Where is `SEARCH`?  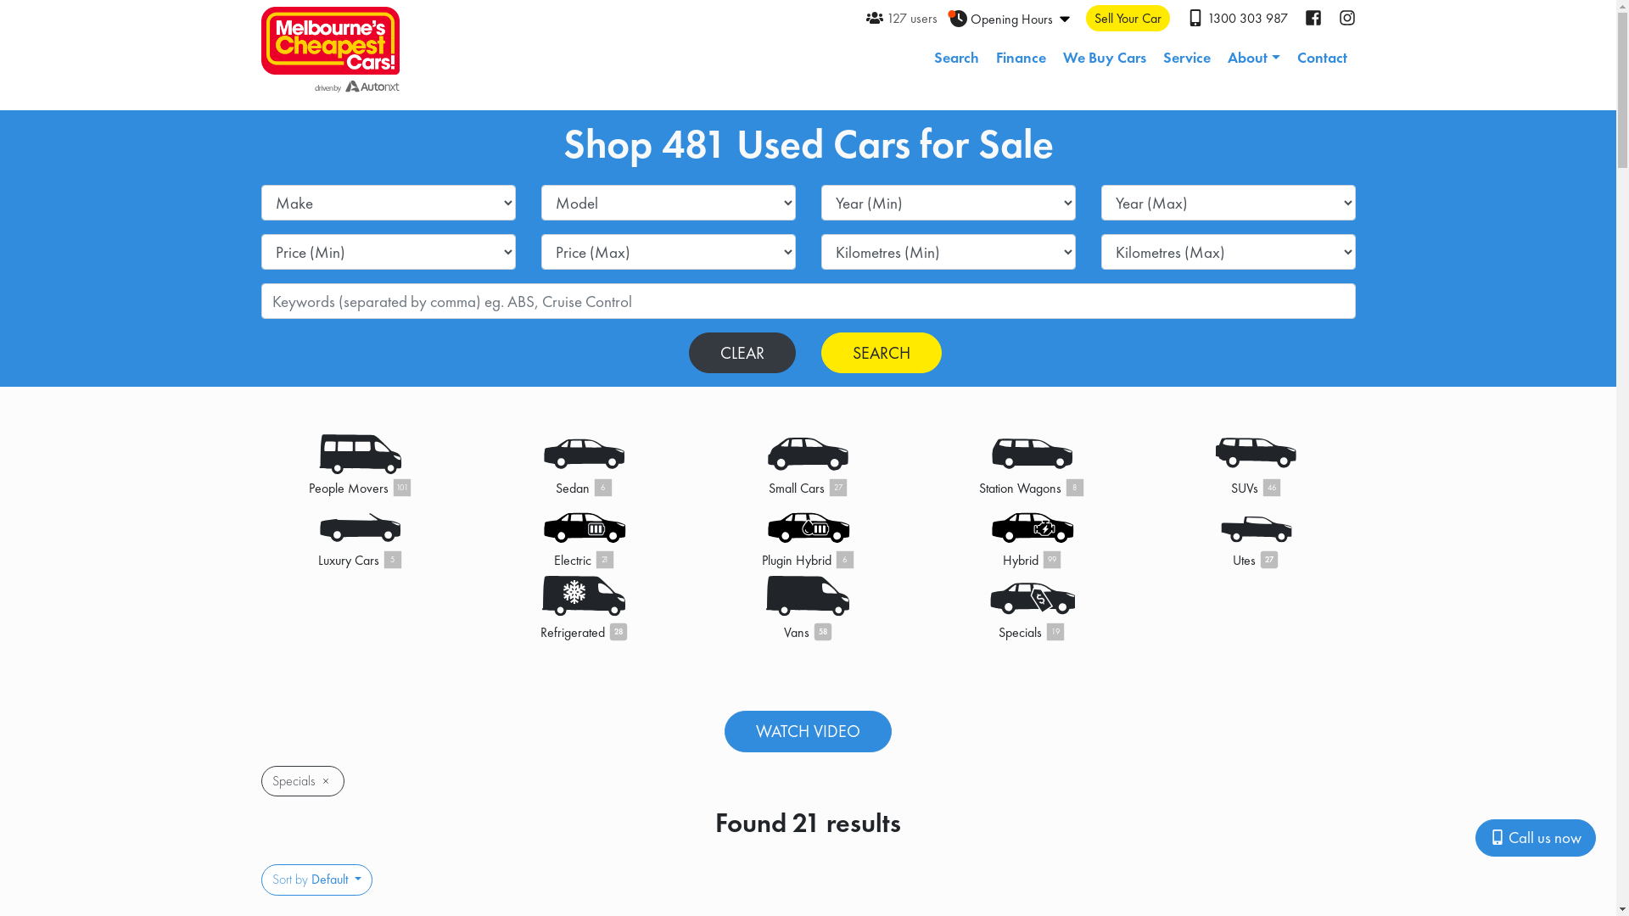 SEARCH is located at coordinates (882, 353).